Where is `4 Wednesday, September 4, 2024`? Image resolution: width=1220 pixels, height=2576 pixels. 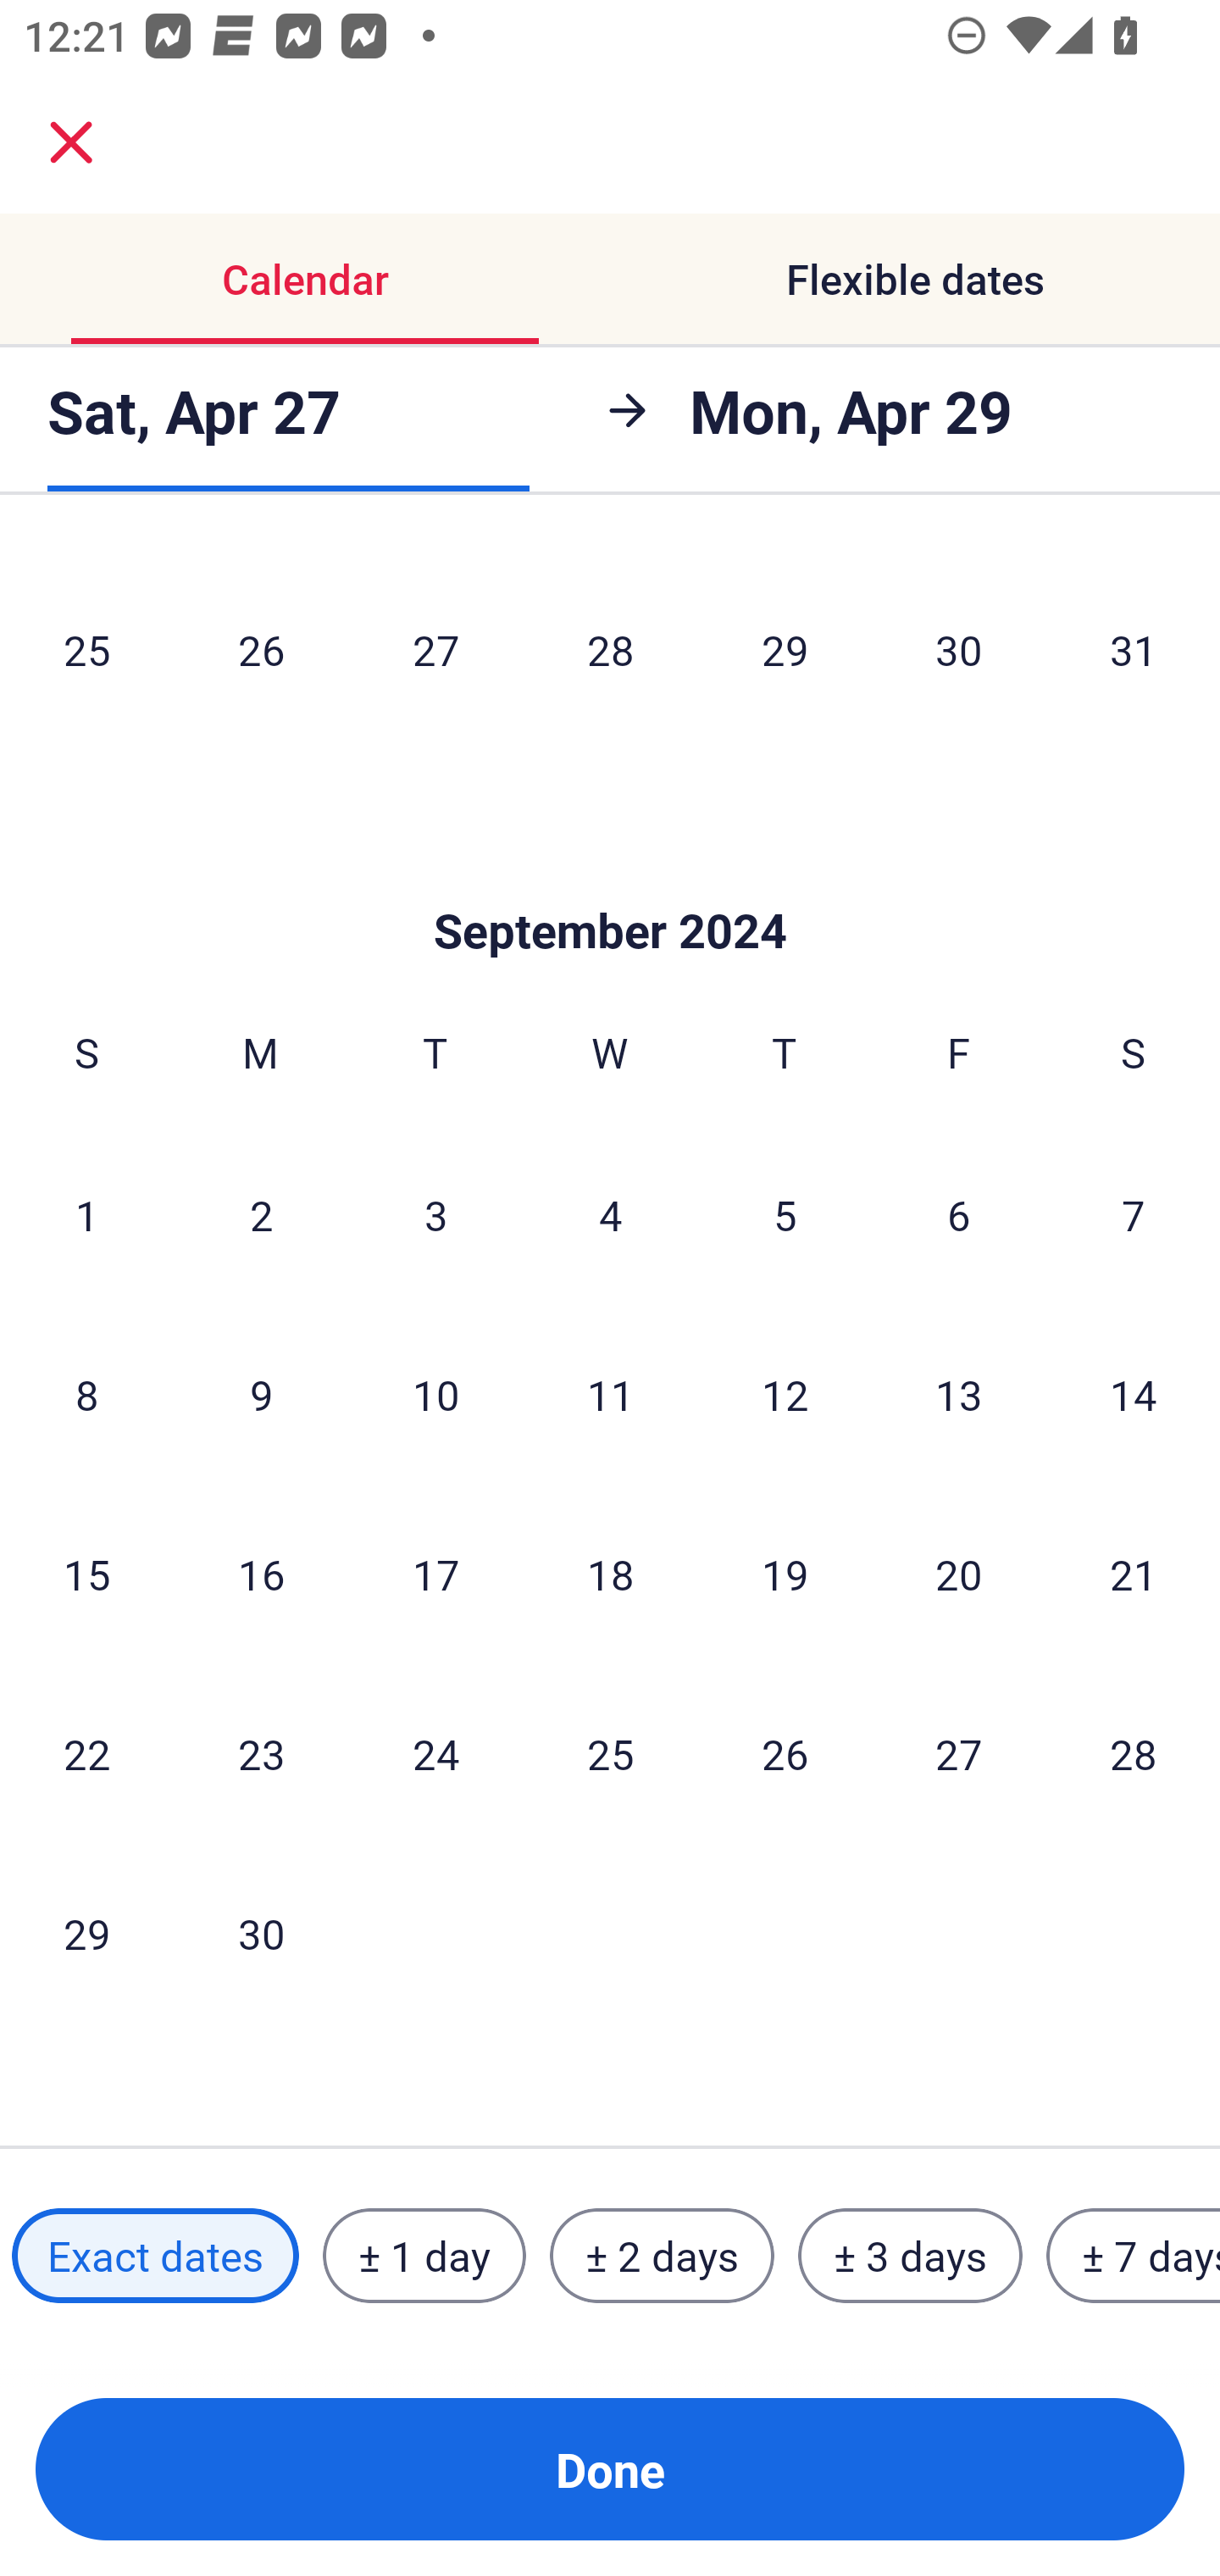 4 Wednesday, September 4, 2024 is located at coordinates (610, 1214).